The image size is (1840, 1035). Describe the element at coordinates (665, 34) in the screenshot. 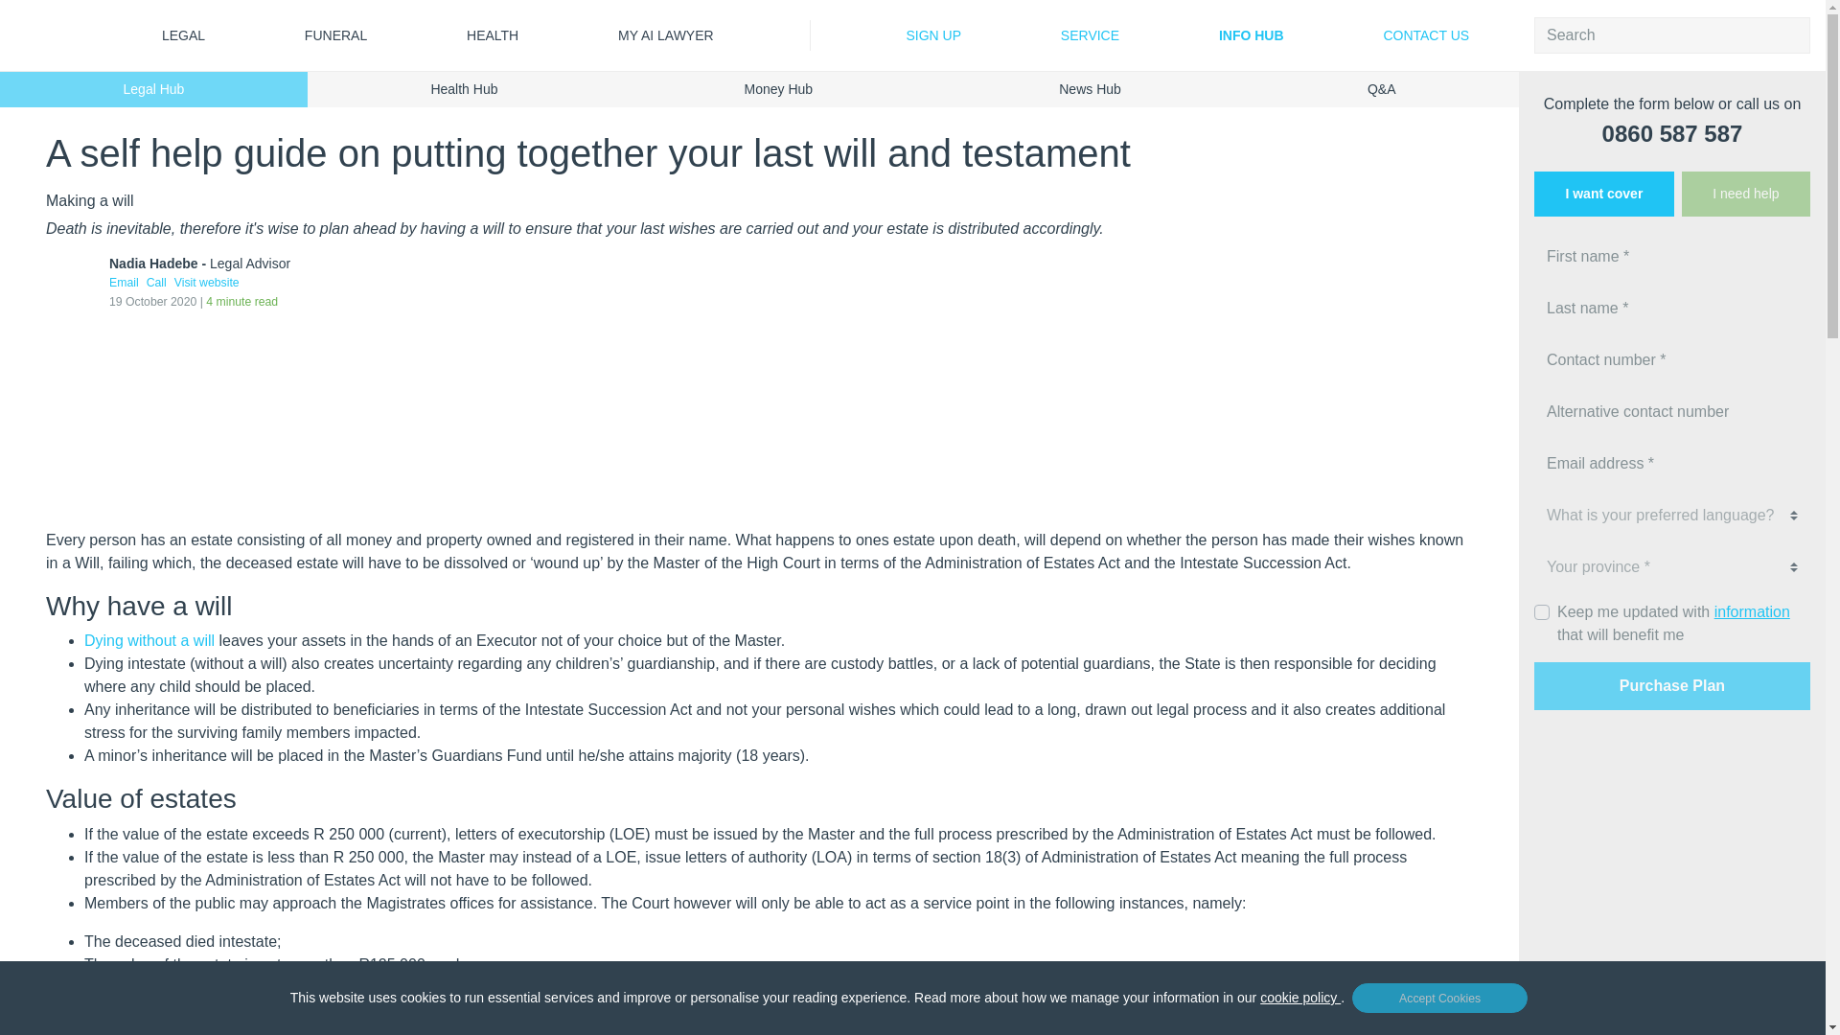

I see `MY AI LAWYER` at that location.